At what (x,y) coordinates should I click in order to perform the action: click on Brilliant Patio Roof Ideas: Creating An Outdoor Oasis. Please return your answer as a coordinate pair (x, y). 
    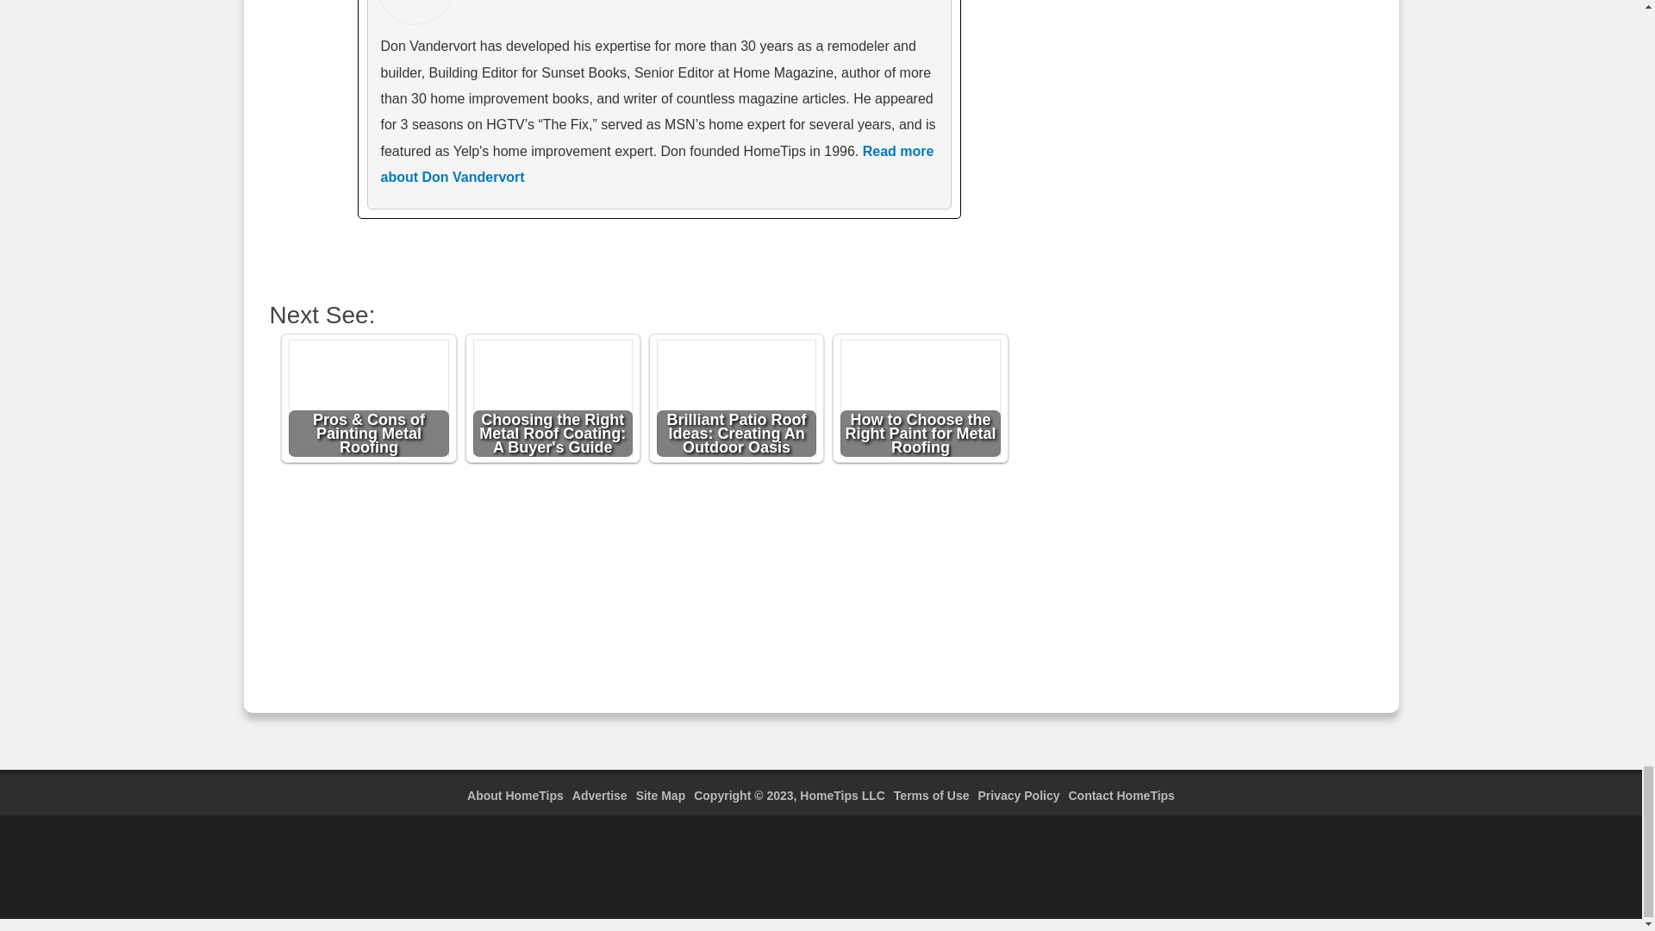
    Looking at the image, I should click on (737, 401).